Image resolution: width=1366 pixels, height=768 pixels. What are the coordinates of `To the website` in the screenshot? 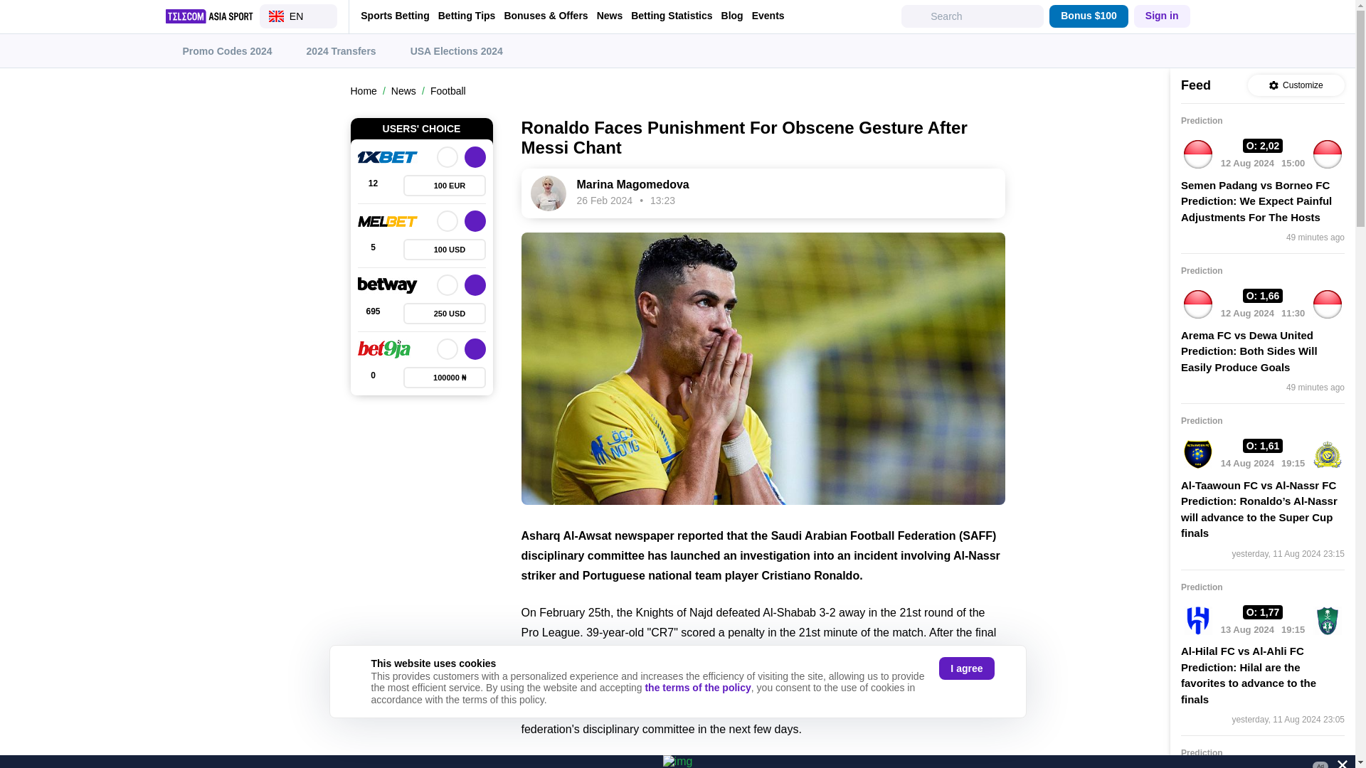 It's located at (474, 220).